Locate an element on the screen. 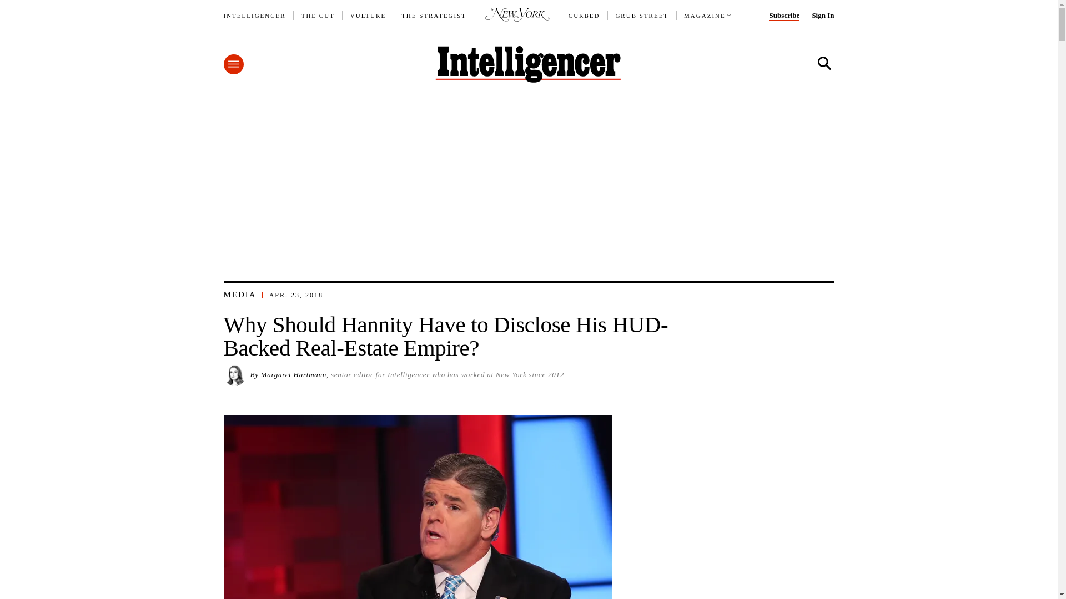  VULTURE is located at coordinates (368, 16).